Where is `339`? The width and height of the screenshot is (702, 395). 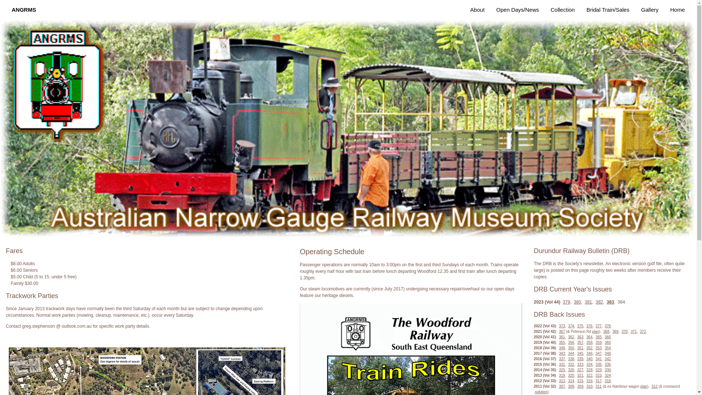 339 is located at coordinates (581, 359).